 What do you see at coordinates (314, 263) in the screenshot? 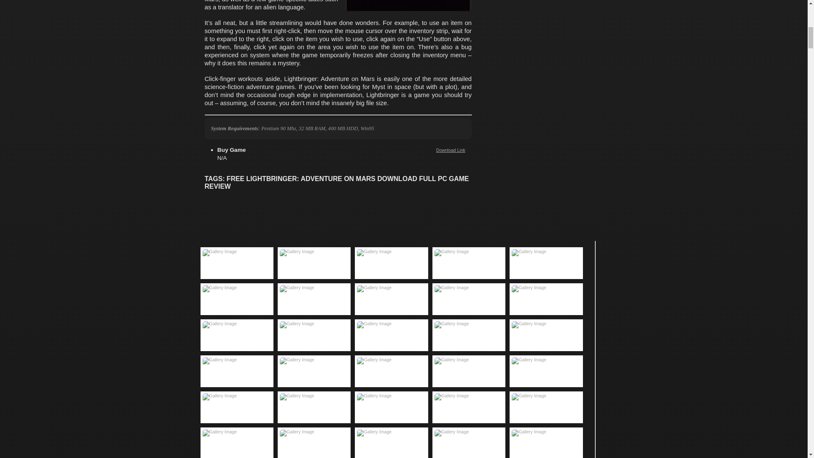
I see `Gallery Image` at bounding box center [314, 263].